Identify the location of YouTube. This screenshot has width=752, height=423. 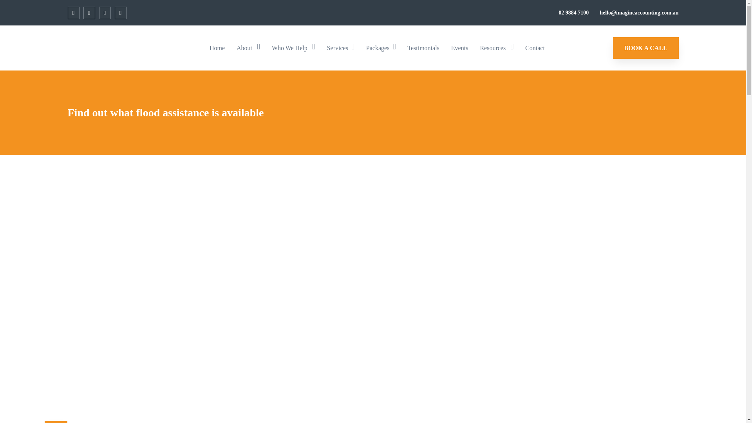
(120, 13).